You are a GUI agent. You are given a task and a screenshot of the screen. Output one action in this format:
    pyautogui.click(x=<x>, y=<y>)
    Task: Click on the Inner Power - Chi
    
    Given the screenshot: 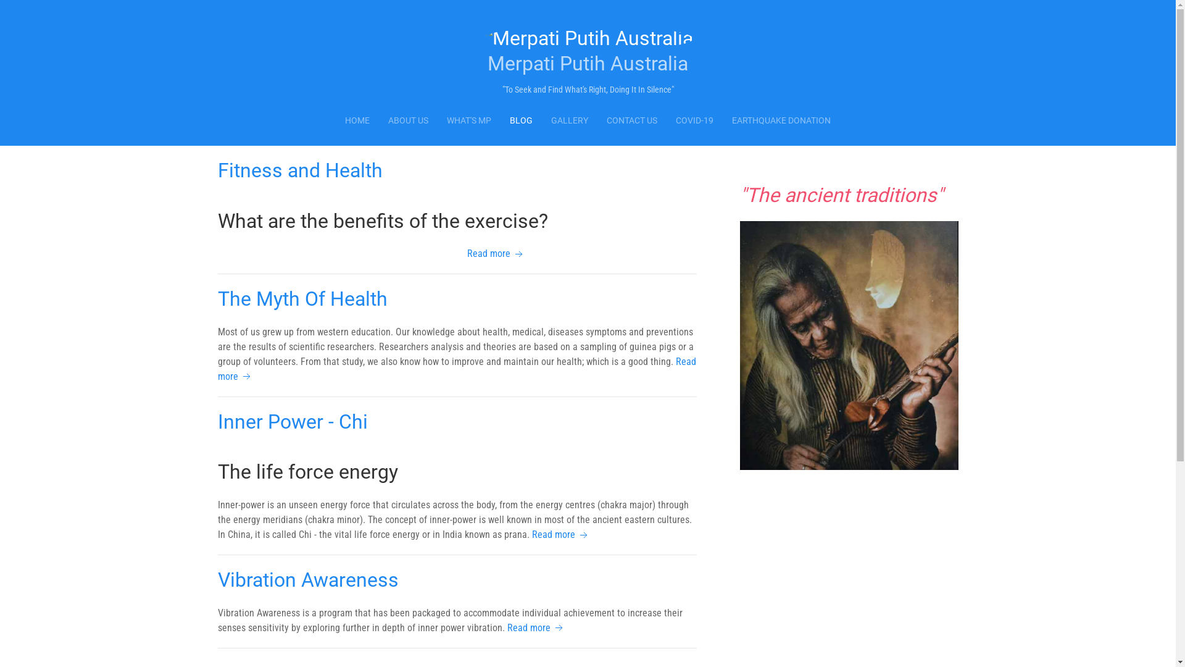 What is the action you would take?
    pyautogui.click(x=293, y=422)
    